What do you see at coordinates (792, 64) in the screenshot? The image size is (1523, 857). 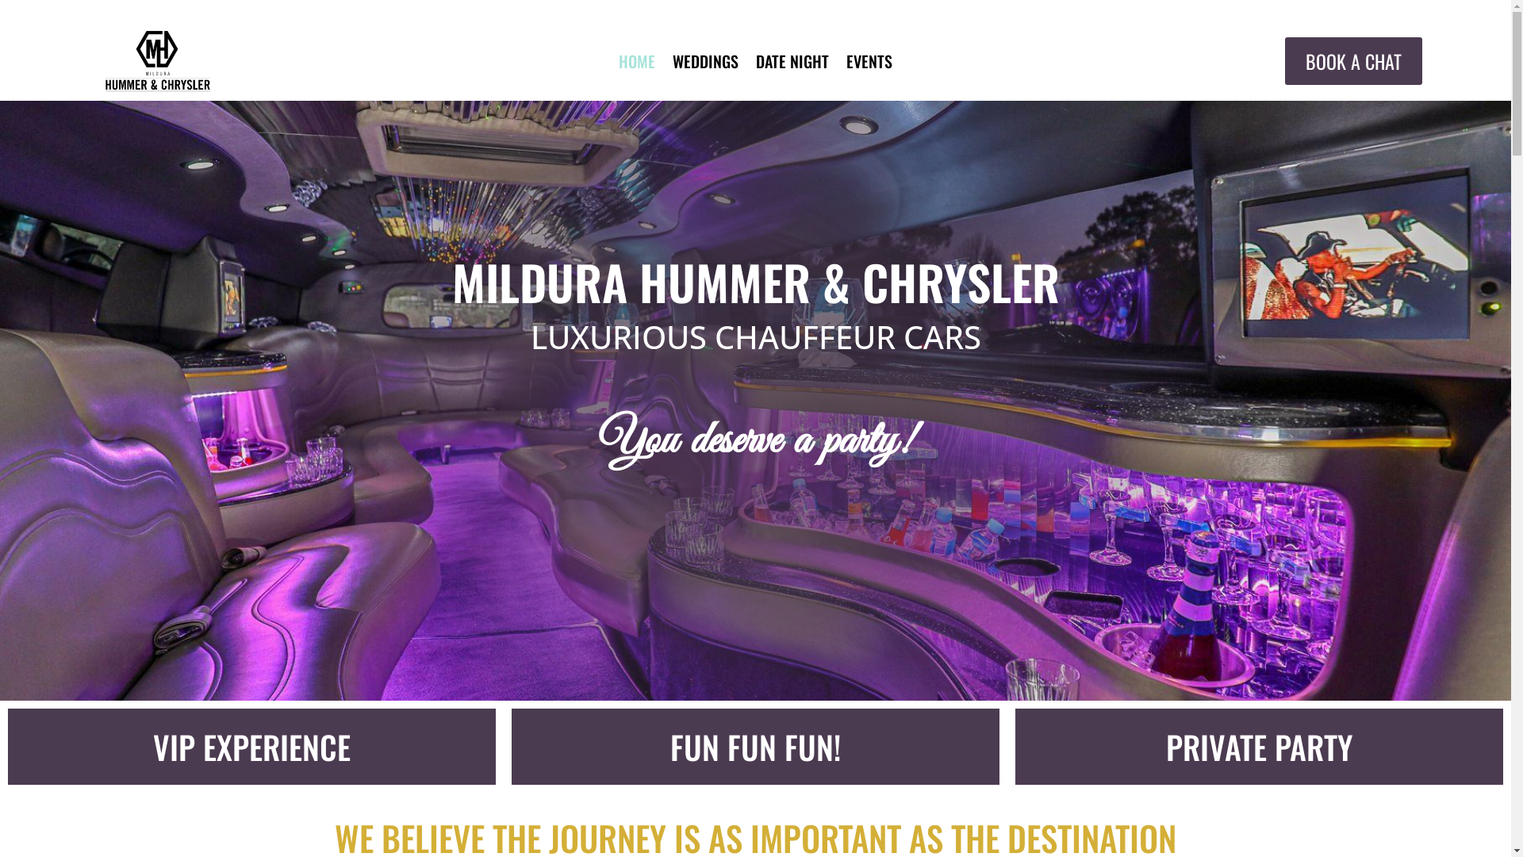 I see `DATE NIGHT` at bounding box center [792, 64].